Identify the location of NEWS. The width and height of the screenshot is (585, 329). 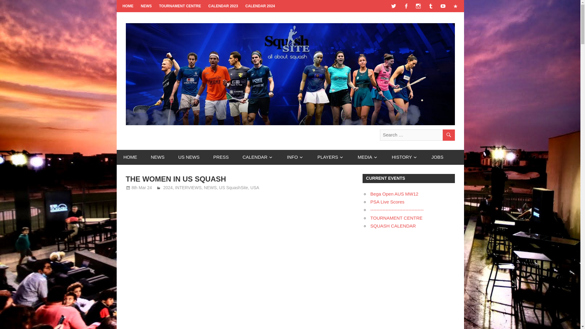
(146, 6).